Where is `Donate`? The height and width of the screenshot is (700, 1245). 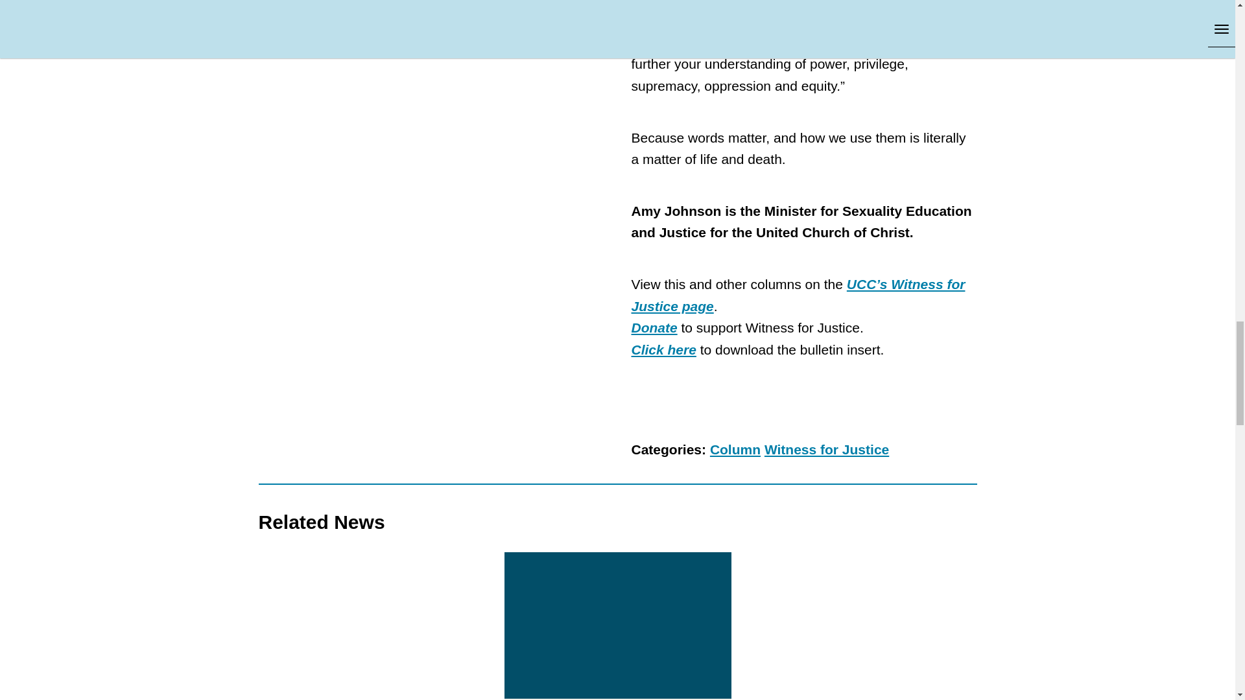
Donate is located at coordinates (654, 327).